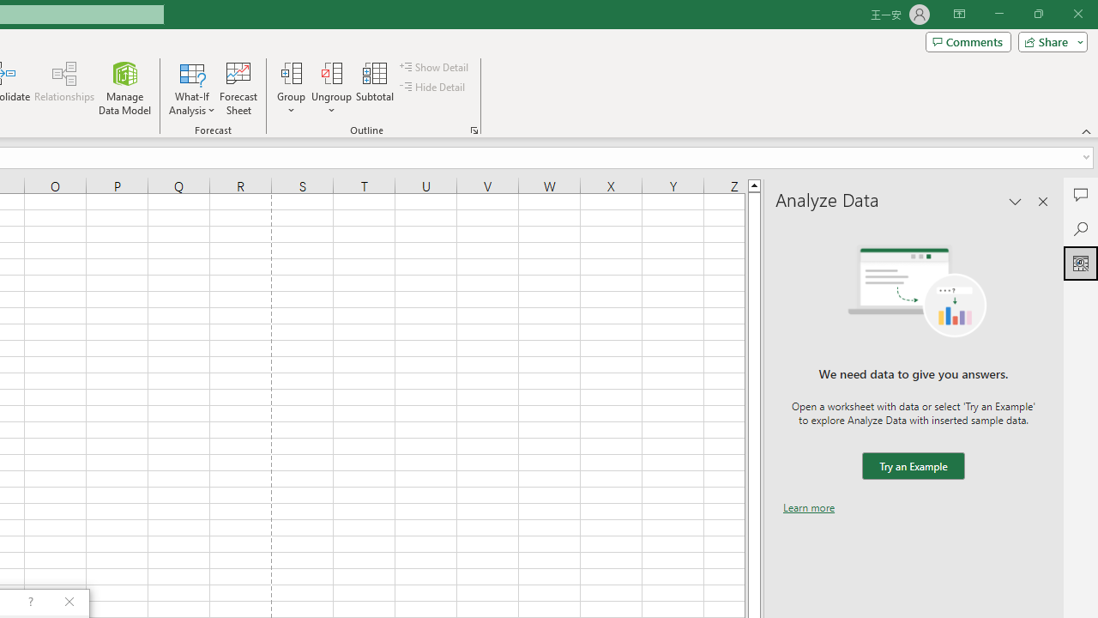 This screenshot has height=618, width=1098. What do you see at coordinates (1077, 14) in the screenshot?
I see `Close` at bounding box center [1077, 14].